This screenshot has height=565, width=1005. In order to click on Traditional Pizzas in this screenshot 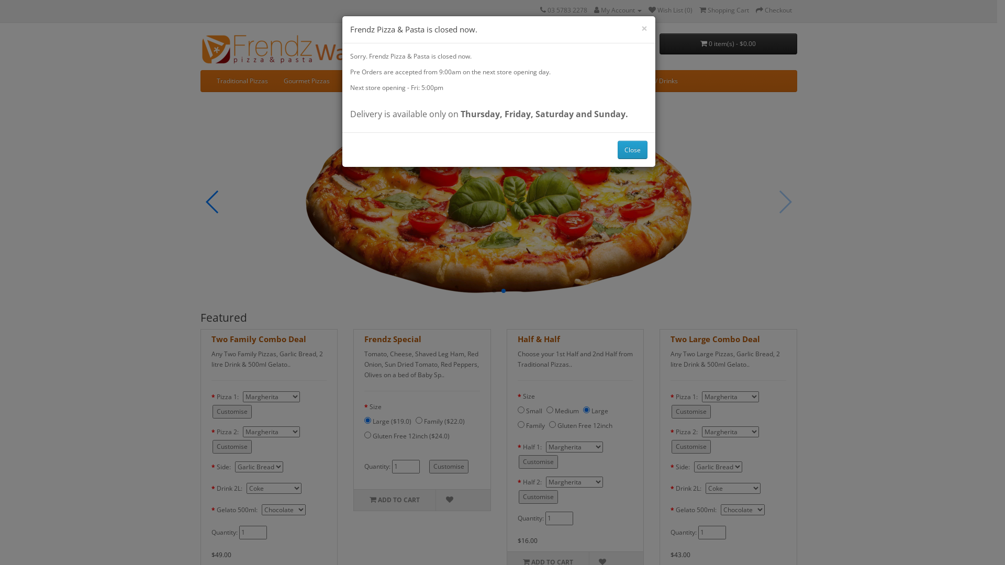, I will do `click(242, 81)`.